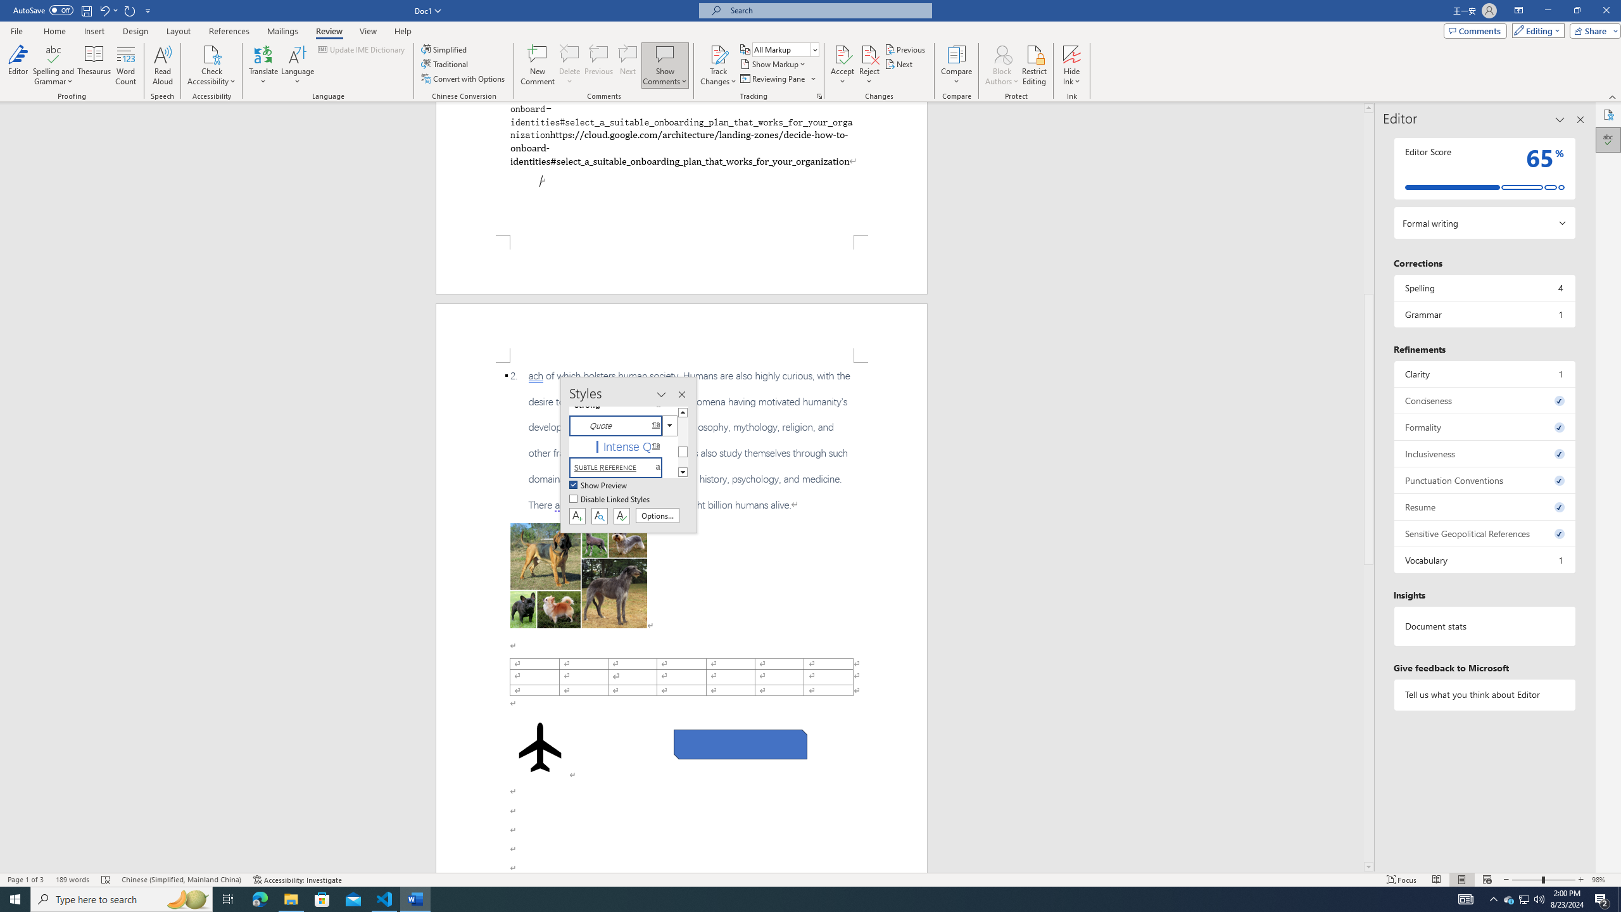  What do you see at coordinates (1544, 880) in the screenshot?
I see `Zoom` at bounding box center [1544, 880].